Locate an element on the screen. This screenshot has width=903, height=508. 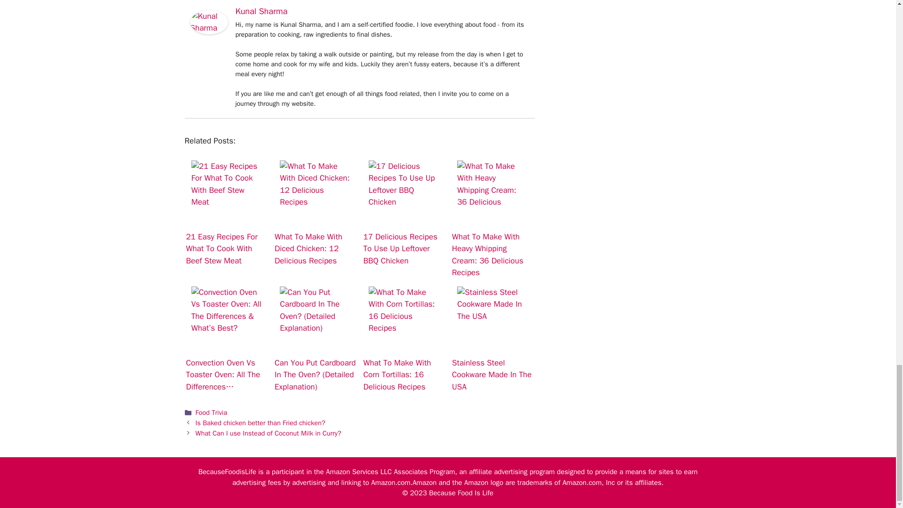
21 Easy Recipes For What To Cook With Beef Stew Meat is located at coordinates (227, 183).